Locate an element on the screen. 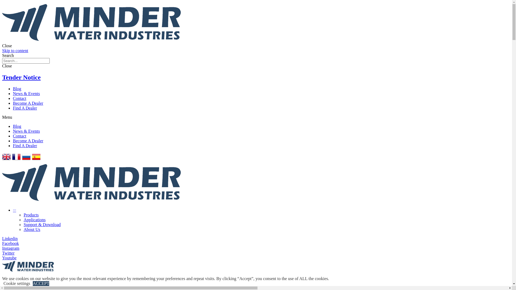 The image size is (516, 290). Contact is located at coordinates (20, 98).